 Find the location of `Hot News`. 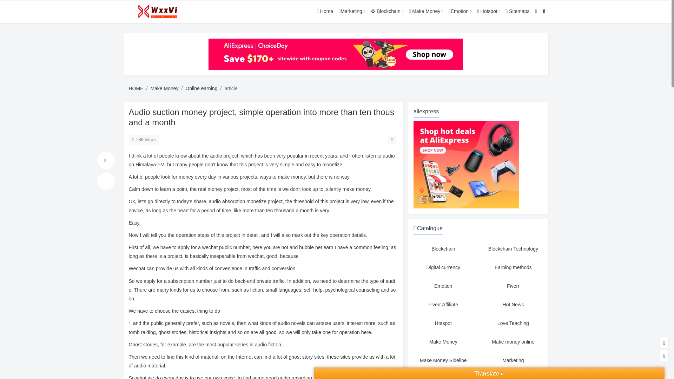

Hot News is located at coordinates (513, 305).